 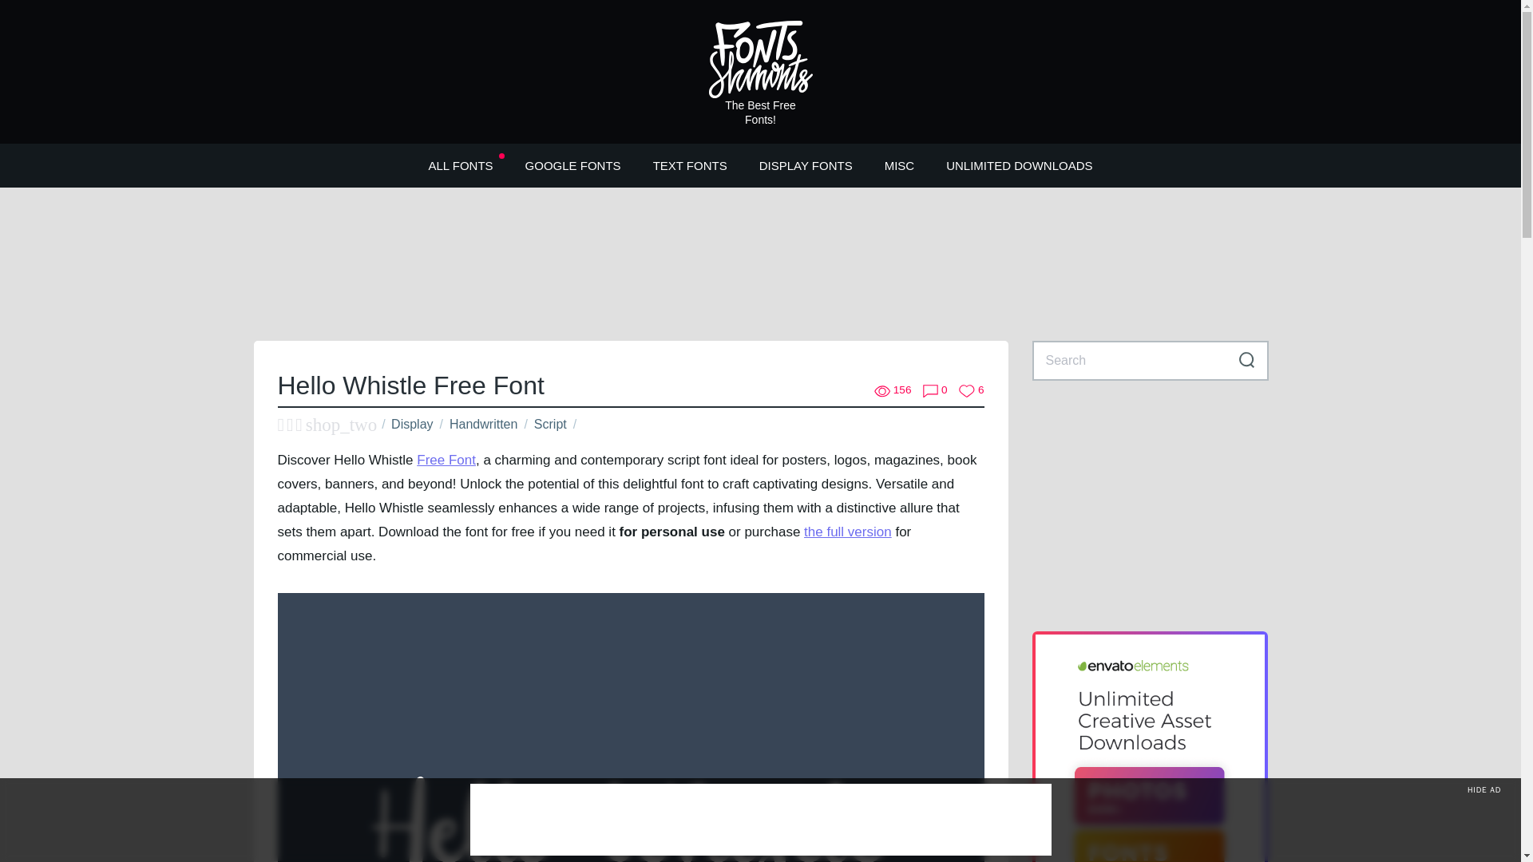 I want to click on Display Fonts, so click(x=806, y=164).